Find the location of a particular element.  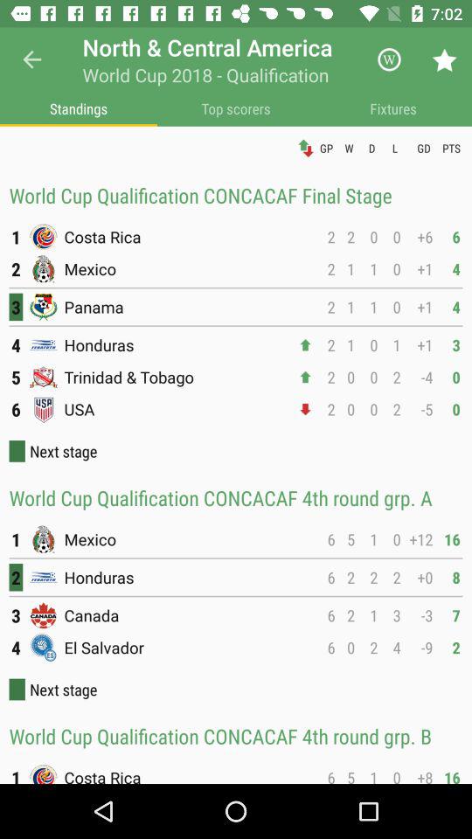

tap the app to the left of top scorers app is located at coordinates (79, 108).